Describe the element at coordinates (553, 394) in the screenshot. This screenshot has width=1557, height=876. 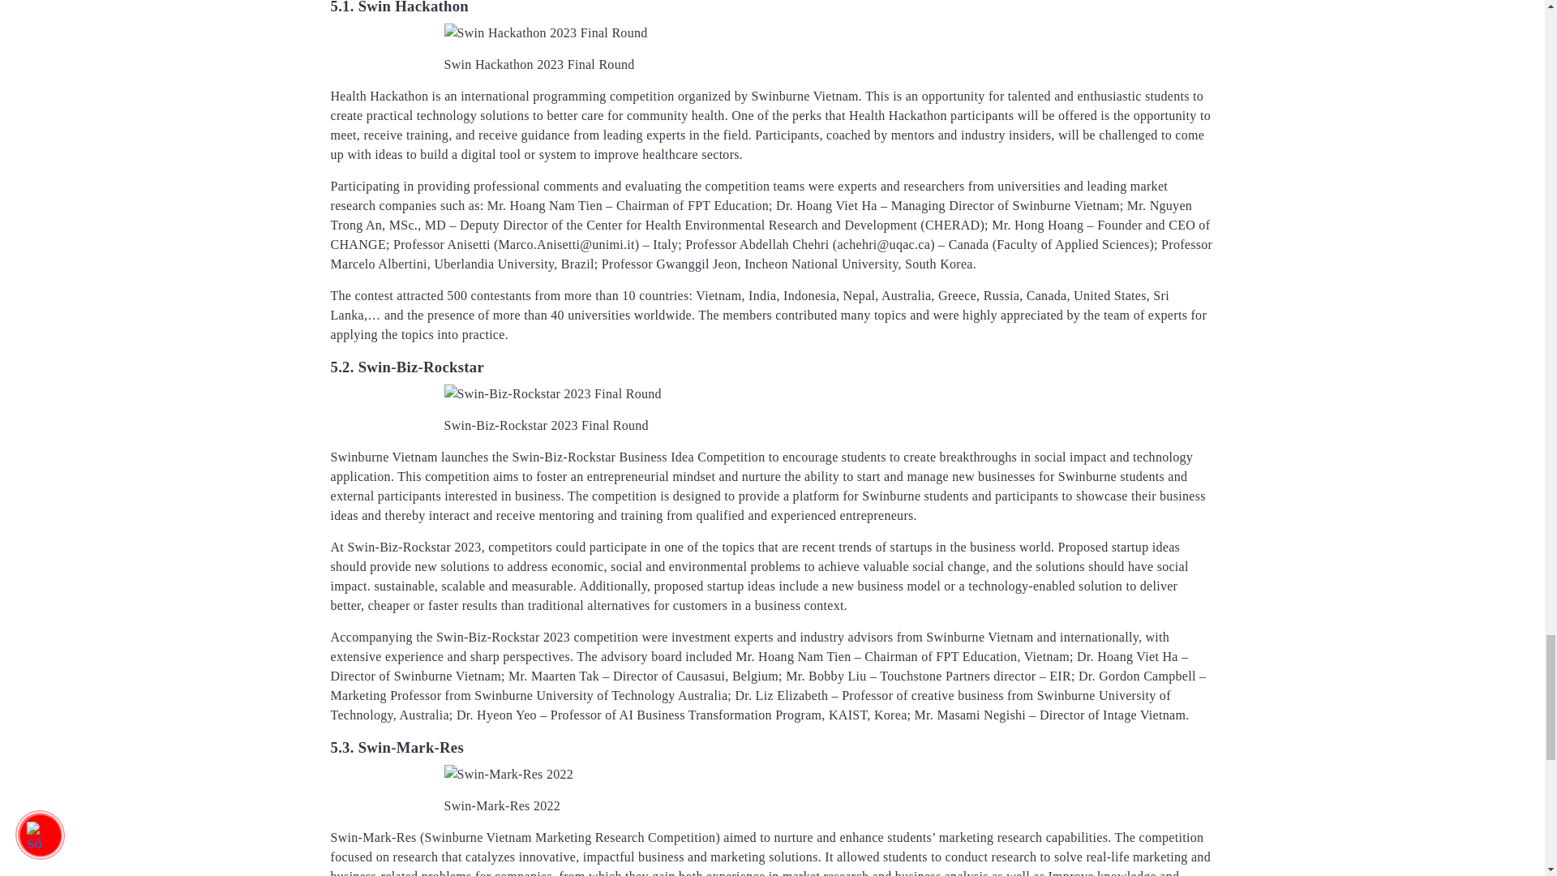
I see `8` at that location.